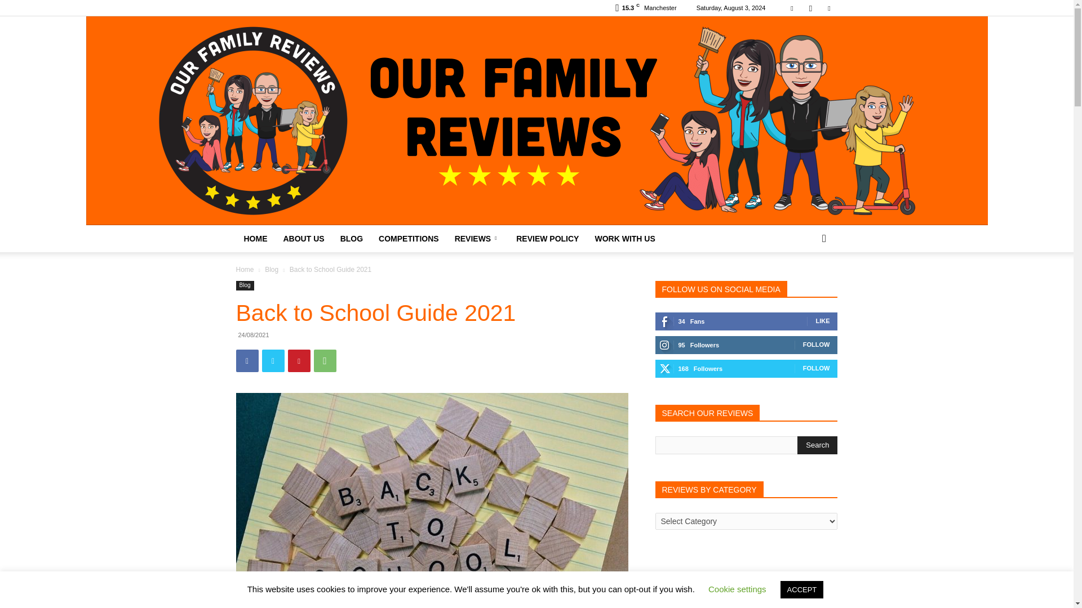  I want to click on Instagram, so click(810, 8).